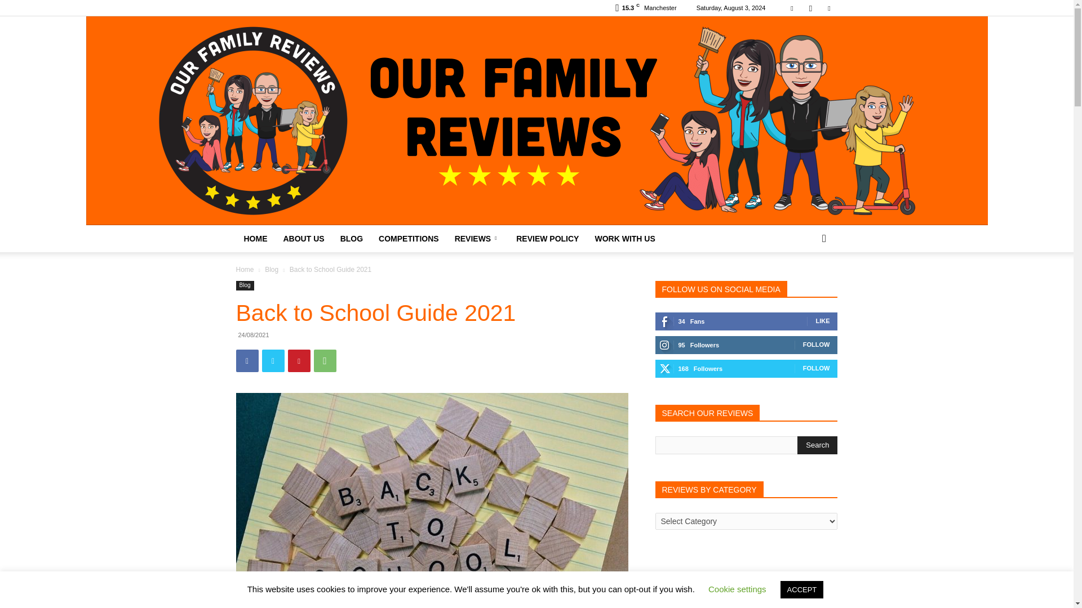  I want to click on Instagram, so click(810, 8).